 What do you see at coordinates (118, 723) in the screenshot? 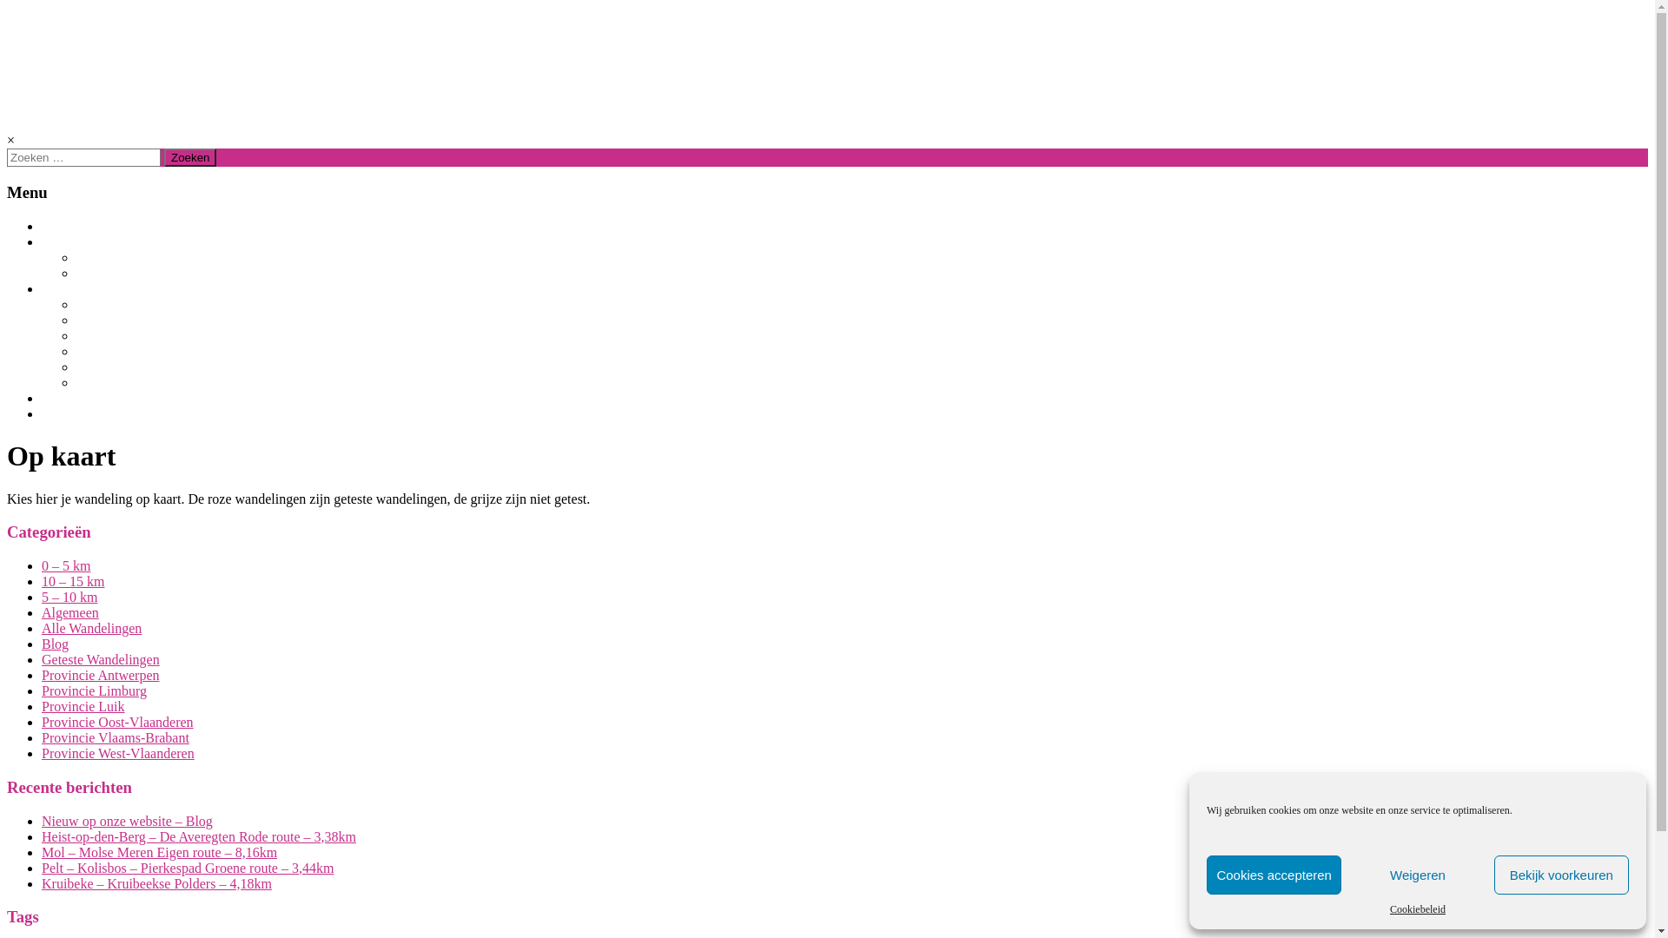
I see `Provincie Oost-Vlaanderen` at bounding box center [118, 723].